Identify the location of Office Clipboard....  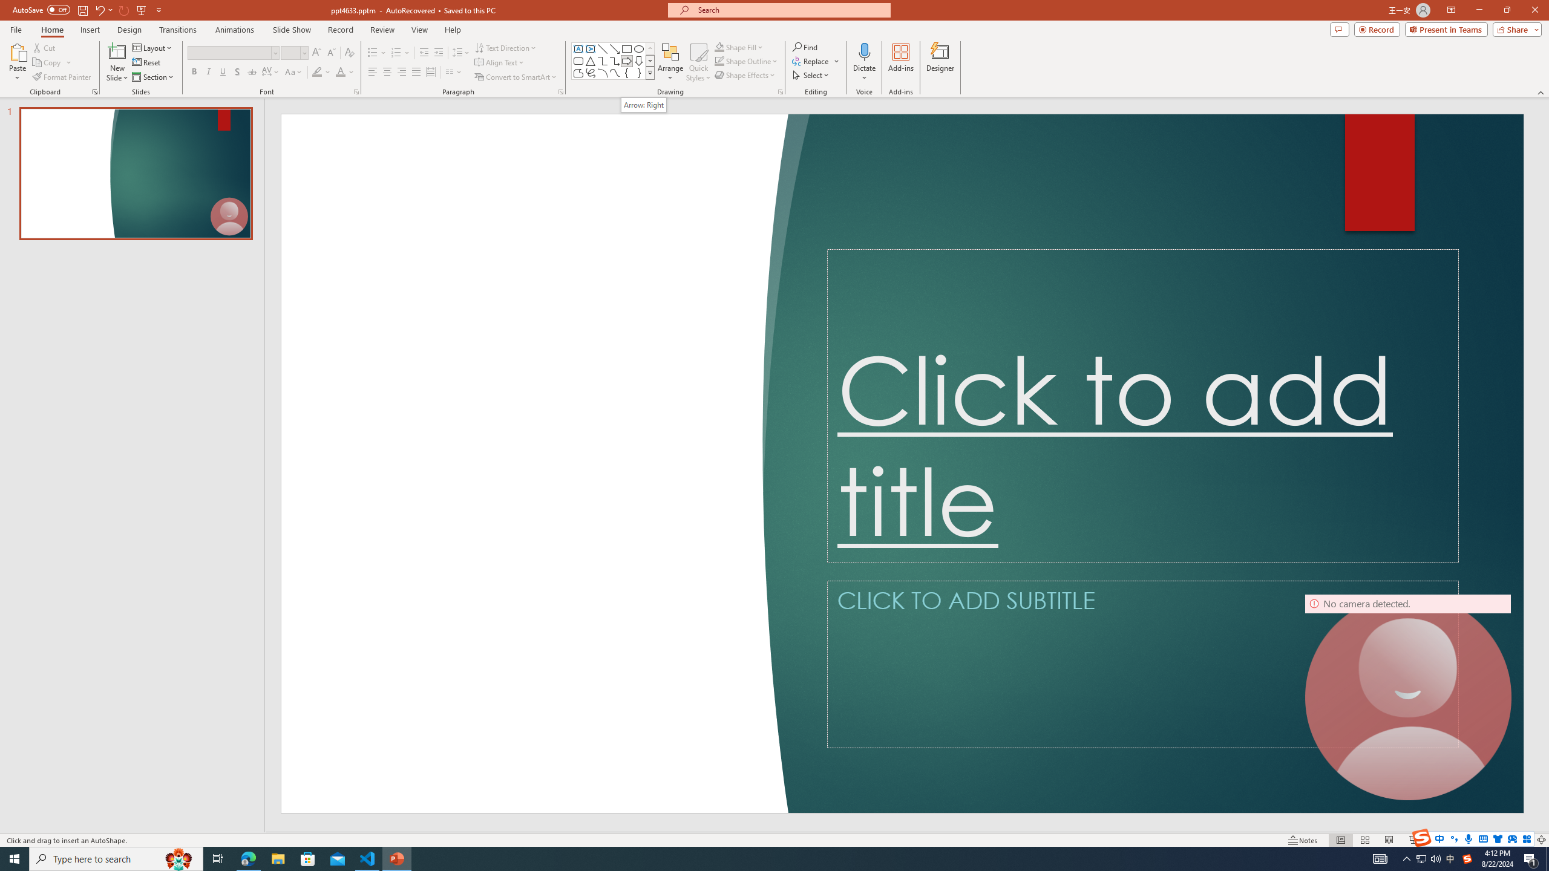
(94, 92).